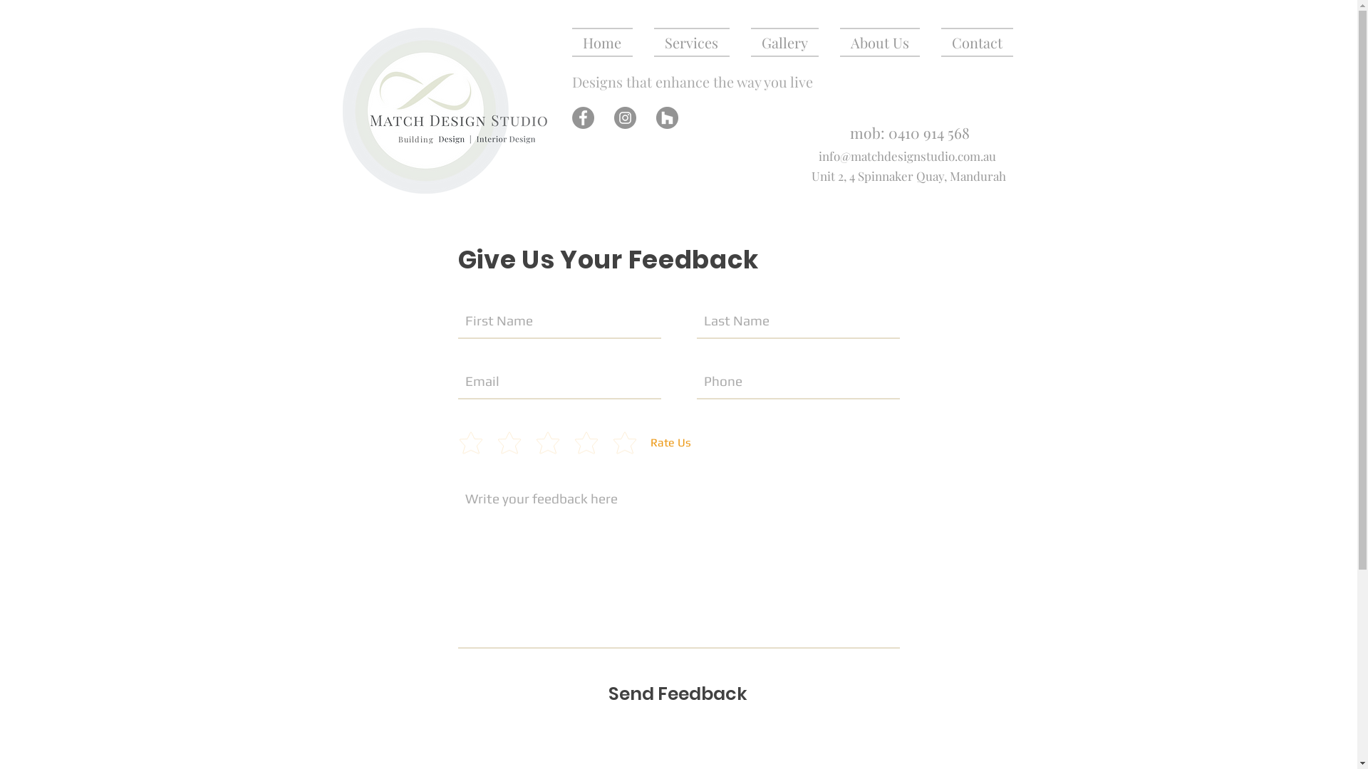 Image resolution: width=1368 pixels, height=769 pixels. I want to click on mob: 0410 914 568, so click(909, 132).